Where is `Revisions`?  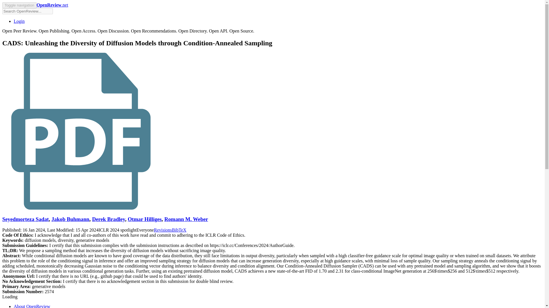
Revisions is located at coordinates (162, 230).